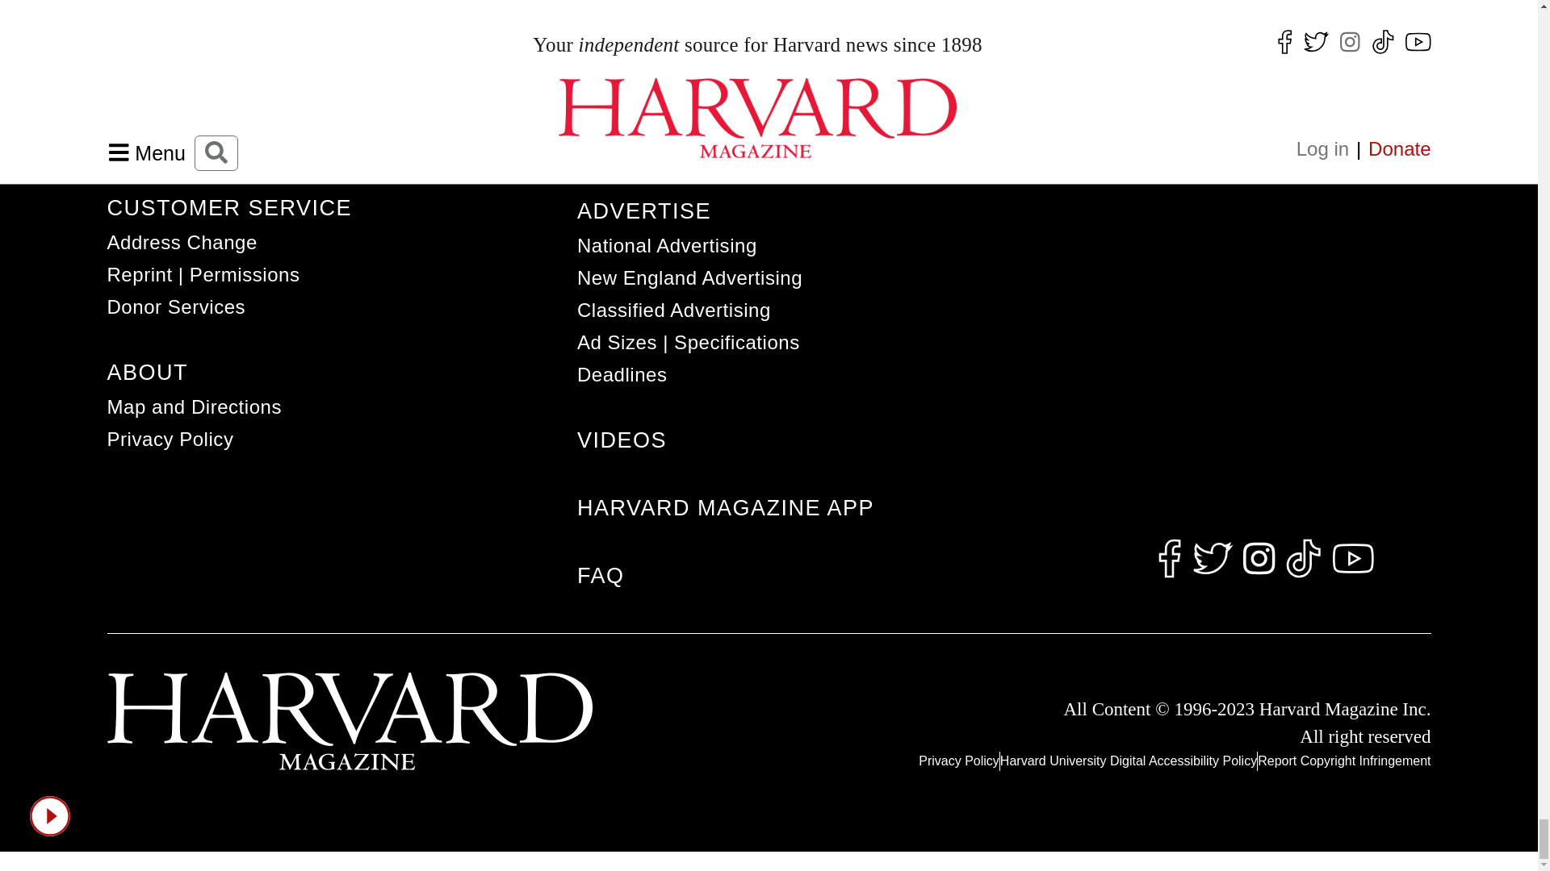 The height and width of the screenshot is (871, 1550). What do you see at coordinates (1169, 560) in the screenshot?
I see `facebook` at bounding box center [1169, 560].